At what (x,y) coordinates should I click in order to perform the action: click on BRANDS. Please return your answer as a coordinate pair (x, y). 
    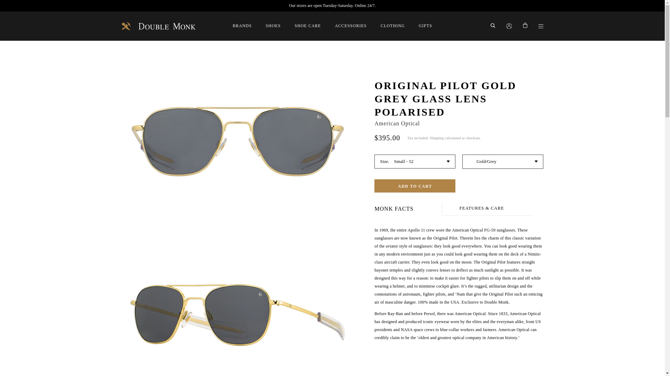
    Looking at the image, I should click on (242, 26).